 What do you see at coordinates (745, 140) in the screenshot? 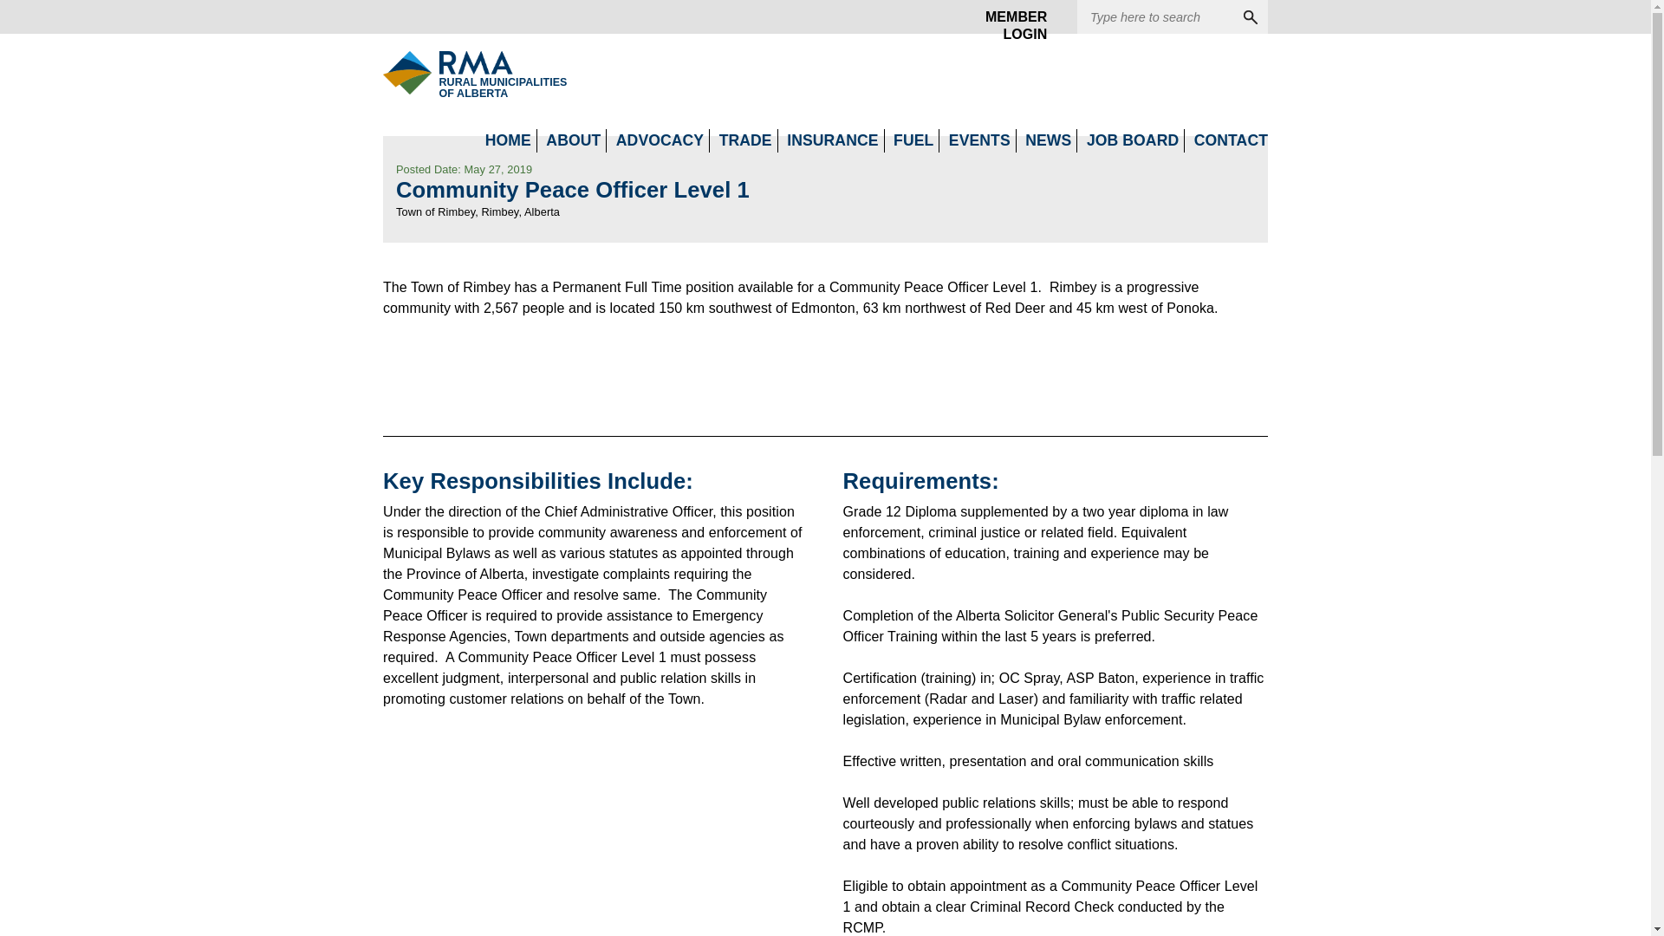
I see `ADVOCACY` at bounding box center [745, 140].